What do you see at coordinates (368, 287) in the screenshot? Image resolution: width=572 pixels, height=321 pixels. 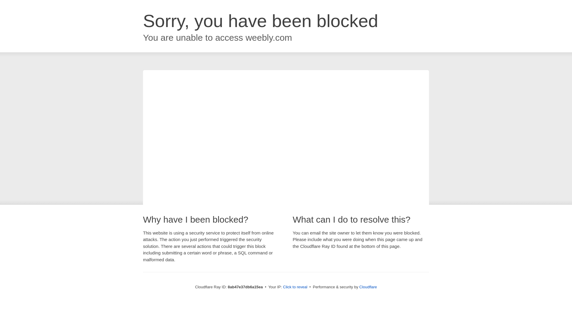 I see `Cloudflare` at bounding box center [368, 287].